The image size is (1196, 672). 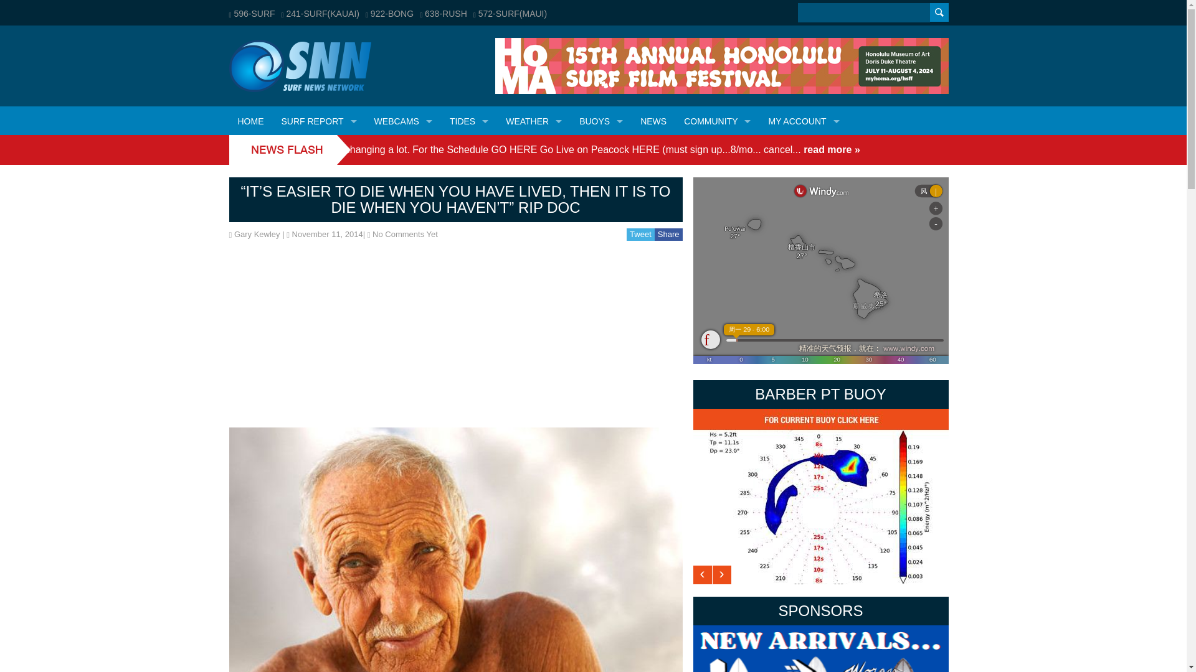 I want to click on 596-SURF, so click(x=252, y=14).